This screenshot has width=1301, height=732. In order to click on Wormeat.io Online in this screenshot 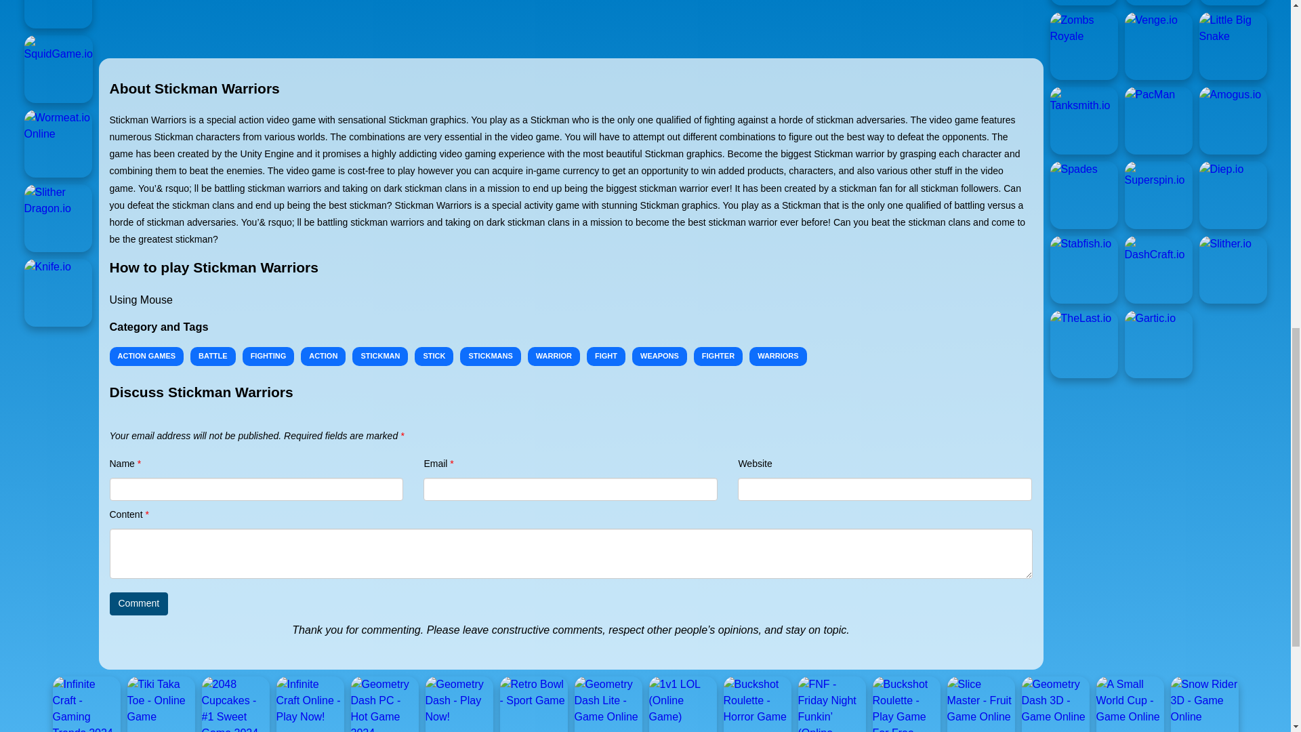, I will do `click(58, 144)`.